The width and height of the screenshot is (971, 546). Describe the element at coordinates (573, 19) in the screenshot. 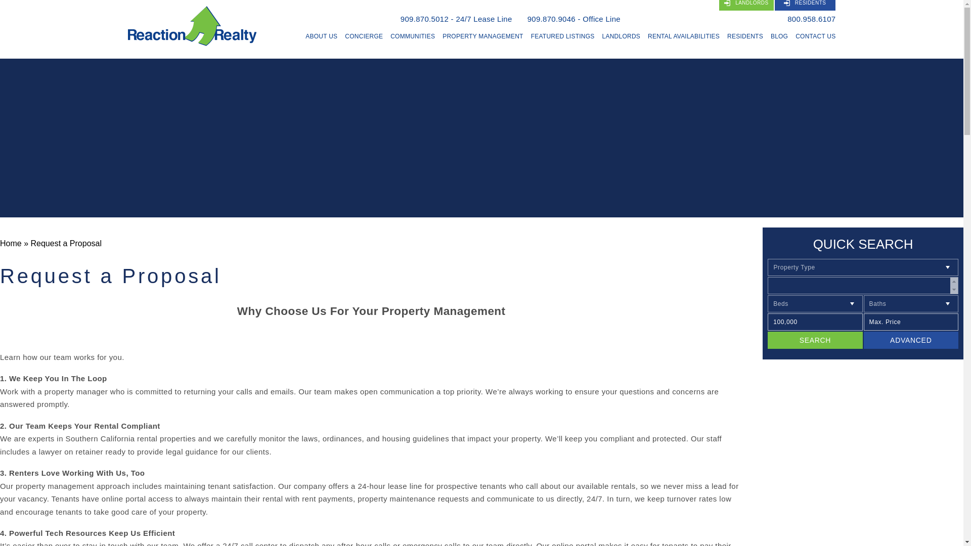

I see `909.870.9046 - Office Line` at that location.